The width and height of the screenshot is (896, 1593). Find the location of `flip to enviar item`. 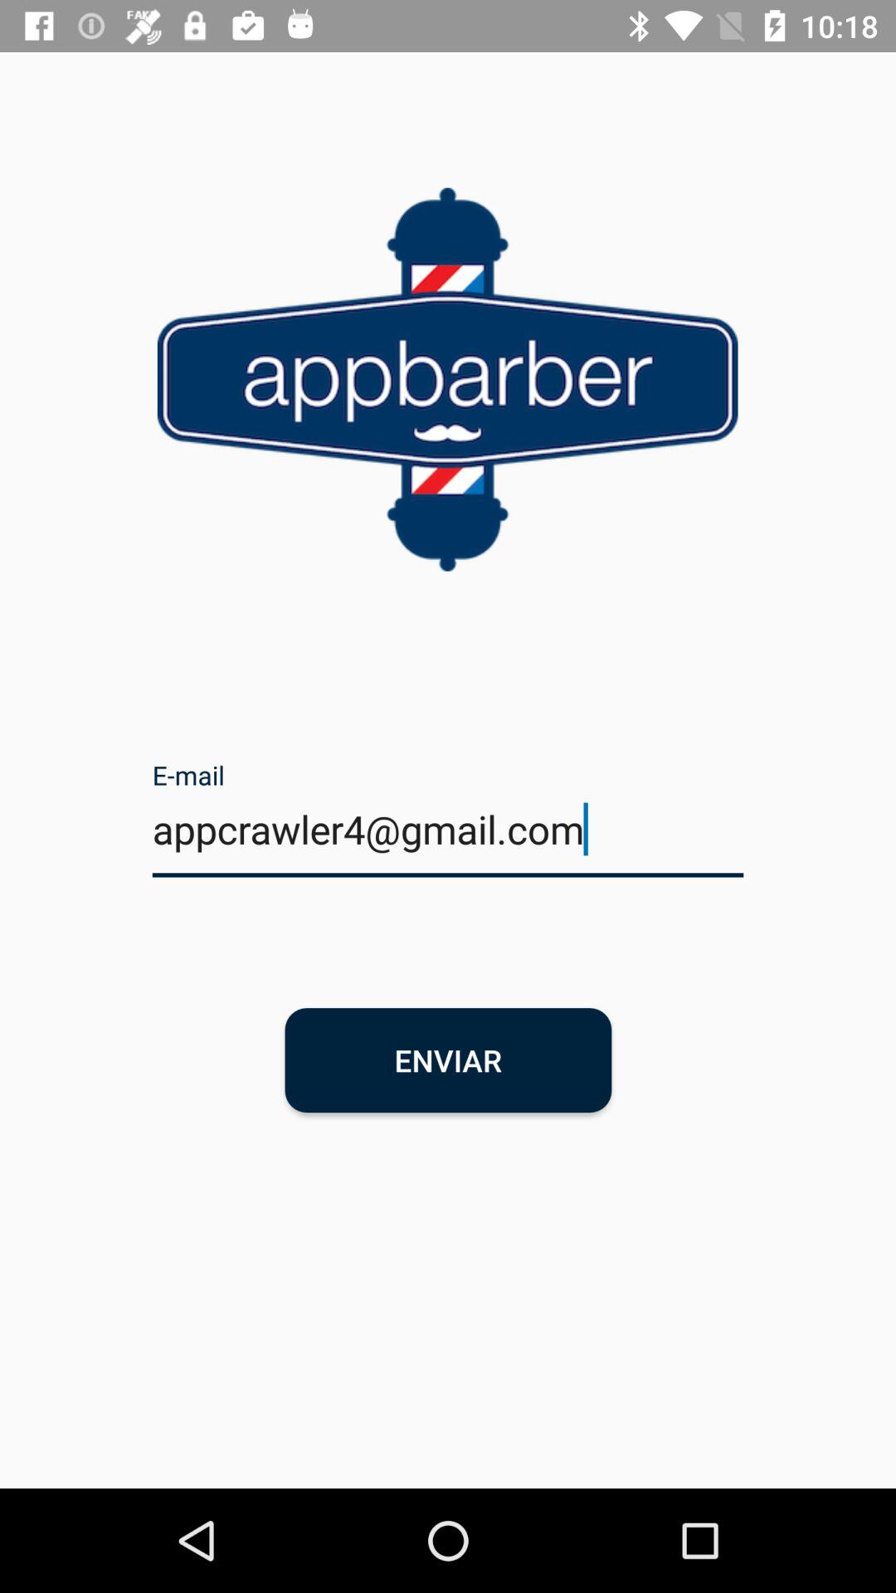

flip to enviar item is located at coordinates (448, 1060).